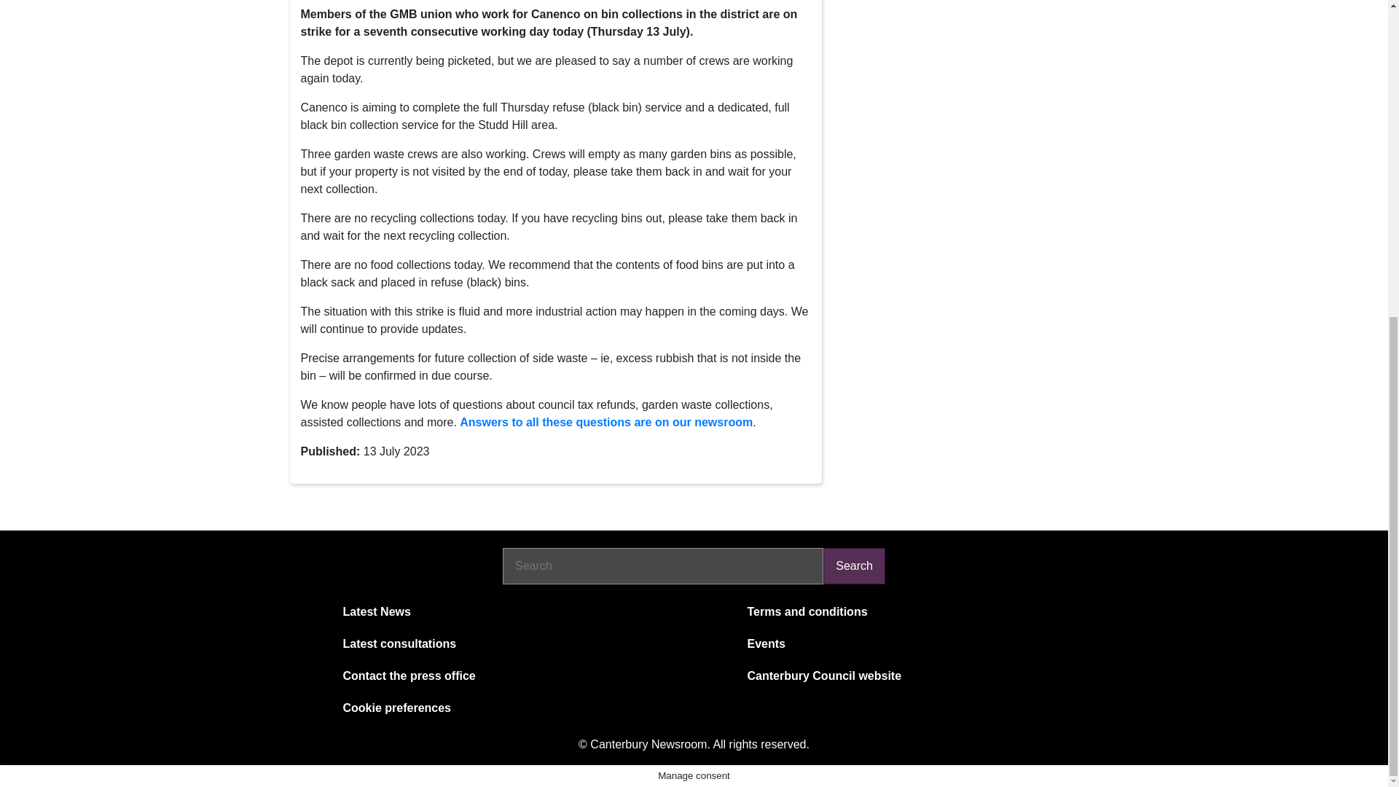 The height and width of the screenshot is (787, 1399). Describe the element at coordinates (509, 612) in the screenshot. I see `Latest News` at that location.